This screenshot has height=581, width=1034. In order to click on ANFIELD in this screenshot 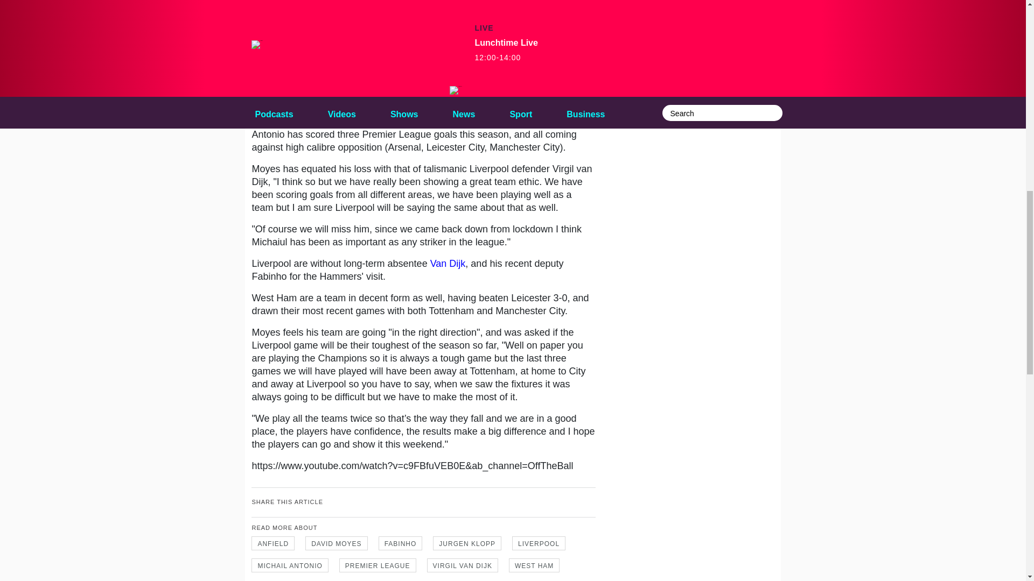, I will do `click(273, 543)`.